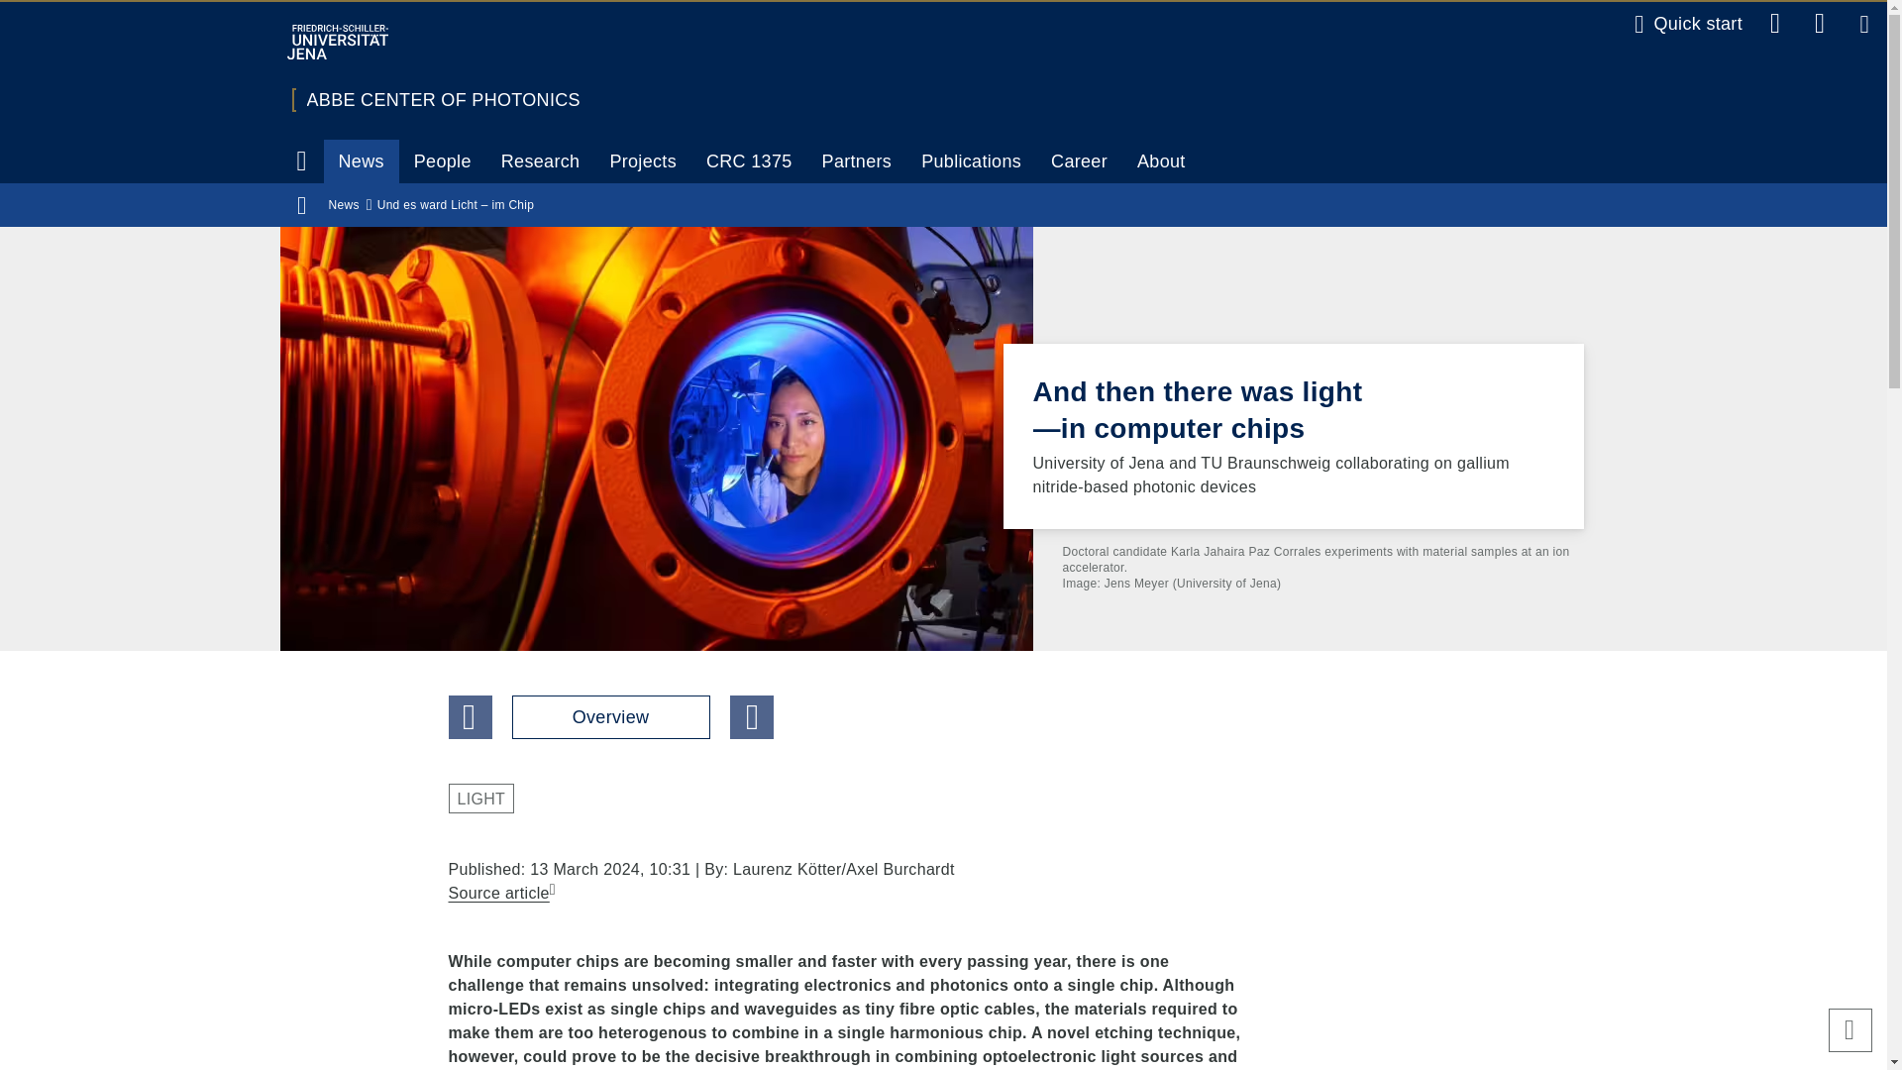 The image size is (1902, 1070). What do you see at coordinates (443, 99) in the screenshot?
I see `ABBE CENTER OF PHOTONICS` at bounding box center [443, 99].